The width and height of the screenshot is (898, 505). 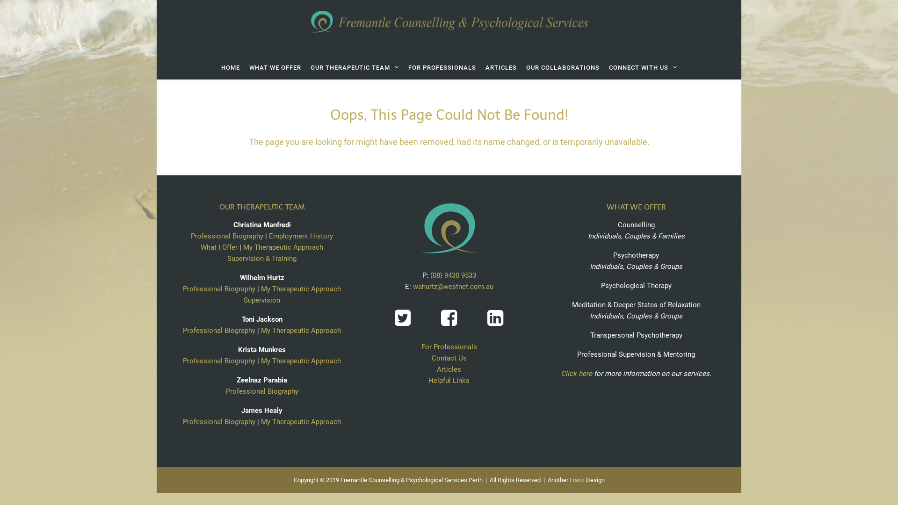 I want to click on Frank, so click(x=577, y=480).